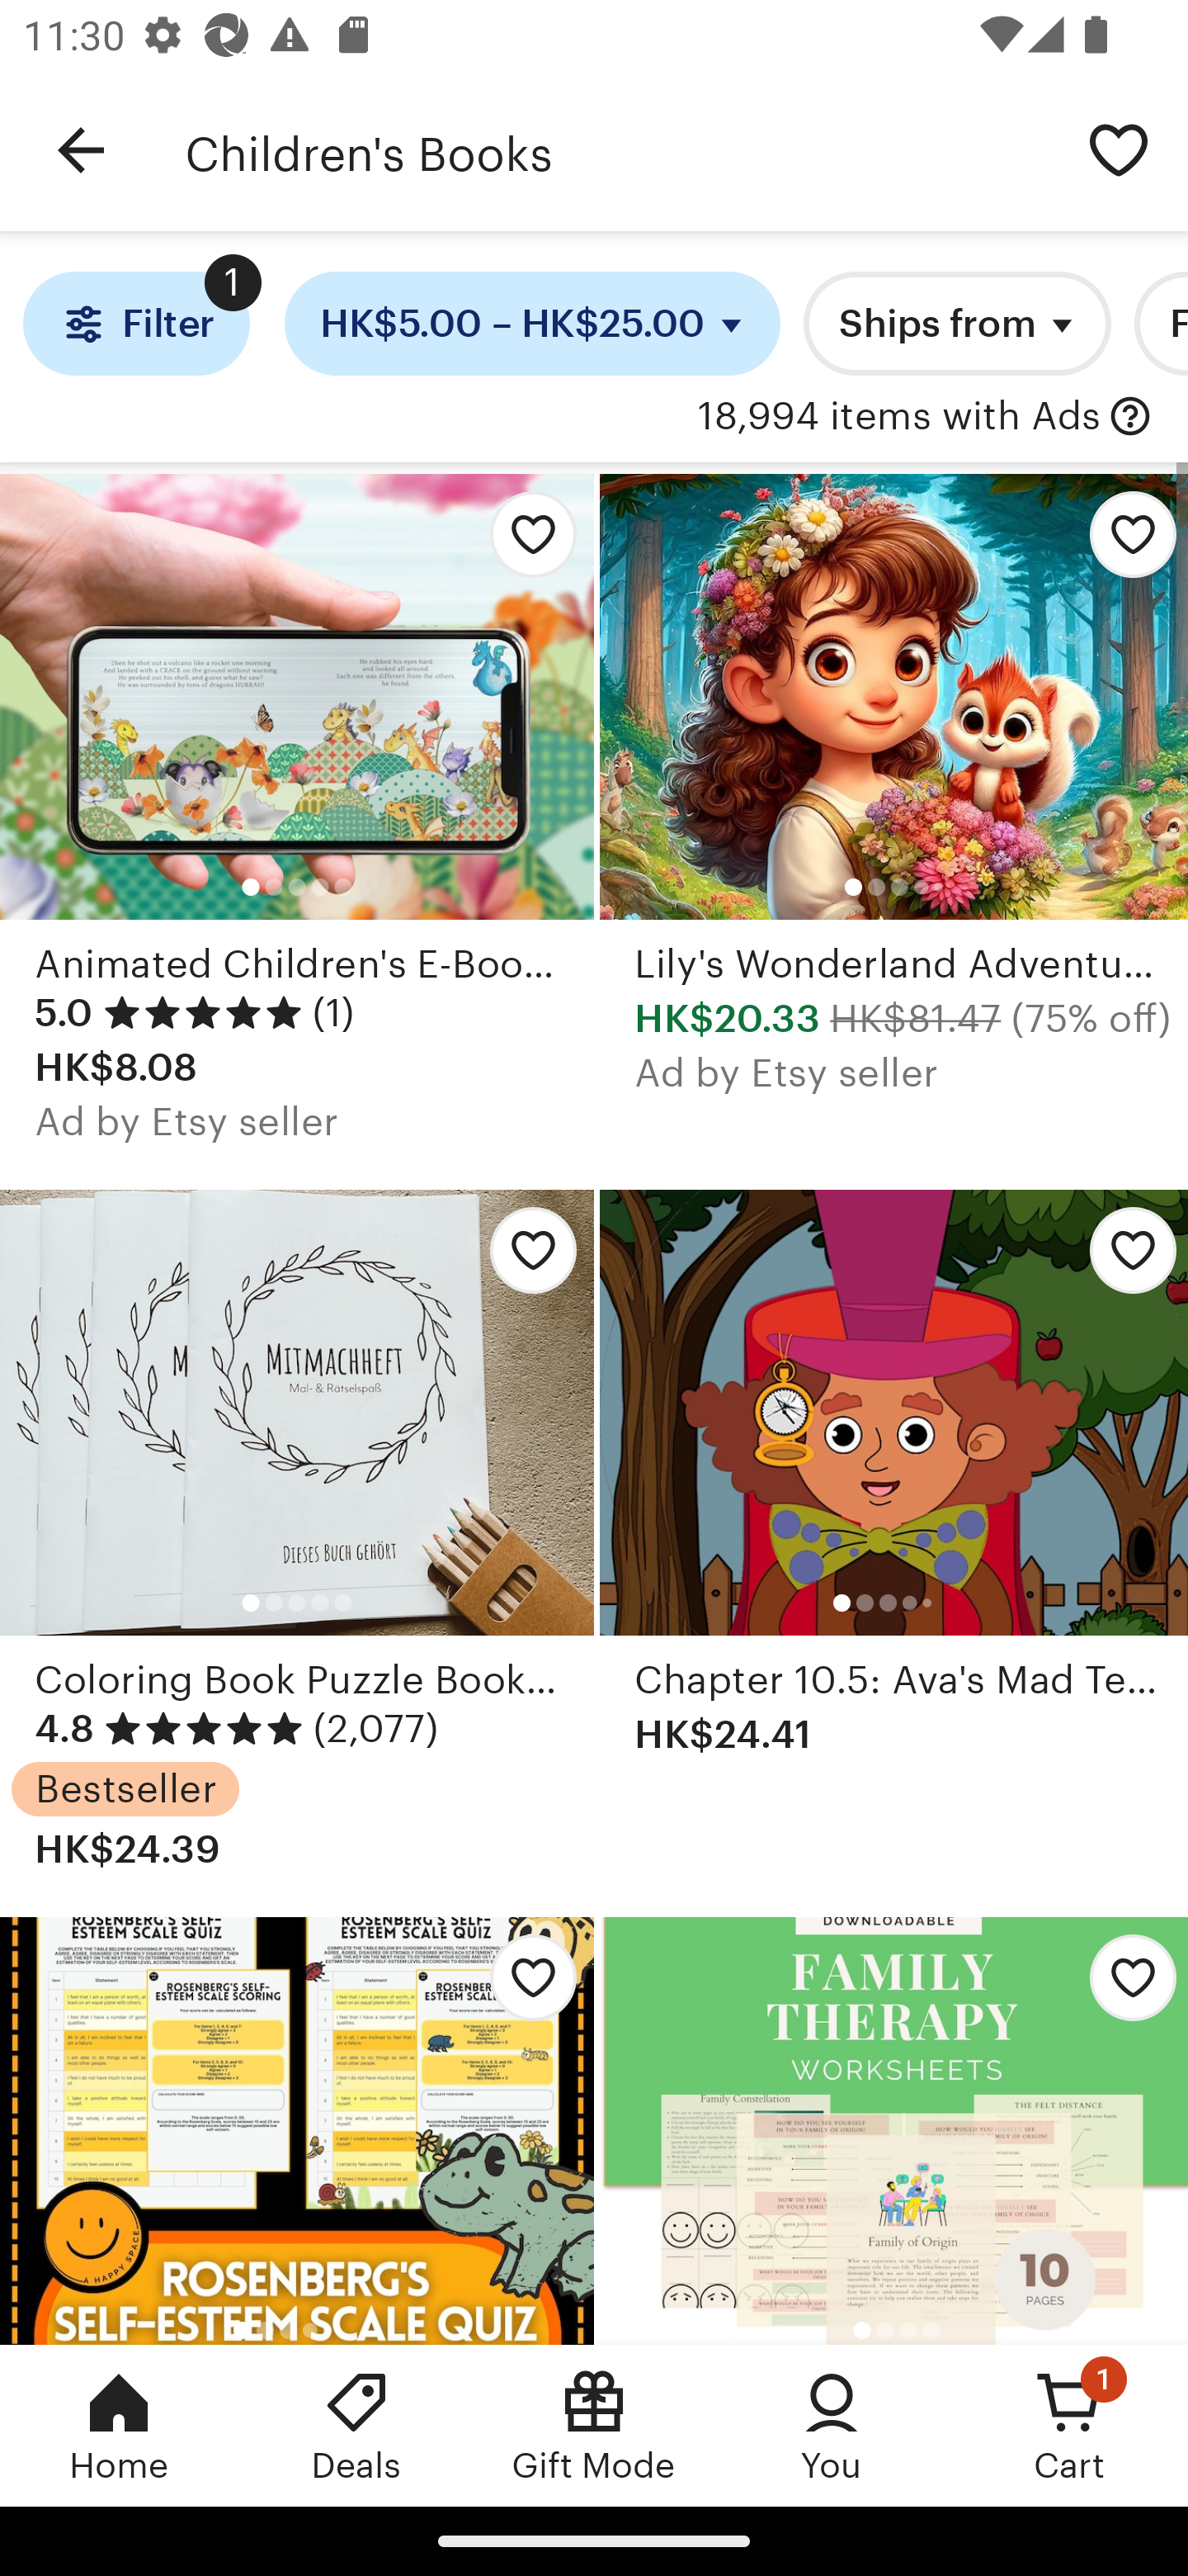 The width and height of the screenshot is (1188, 2576). Describe the element at coordinates (832, 2425) in the screenshot. I see `You` at that location.